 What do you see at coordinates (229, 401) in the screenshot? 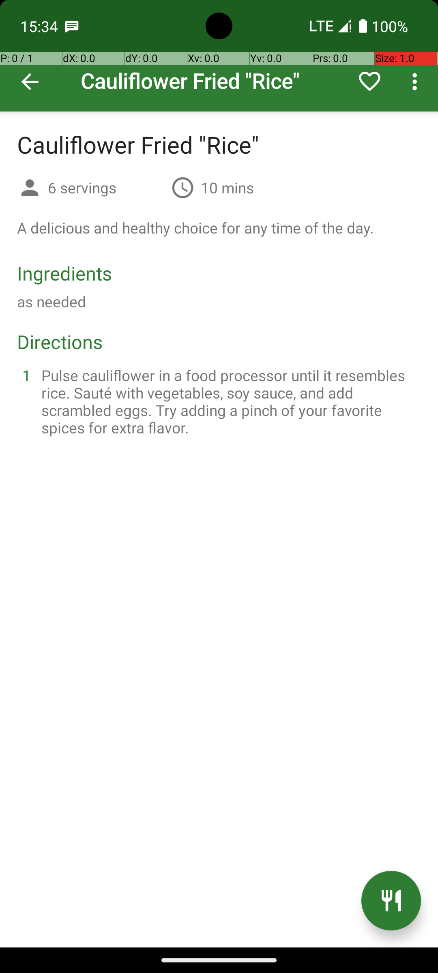
I see `Pulse cauliflower in a food processor until it resembles rice. Sauté with vegetables, soy sauce, and add scrambled eggs. Try adding a pinch of your favorite spices for extra flavor.` at bounding box center [229, 401].